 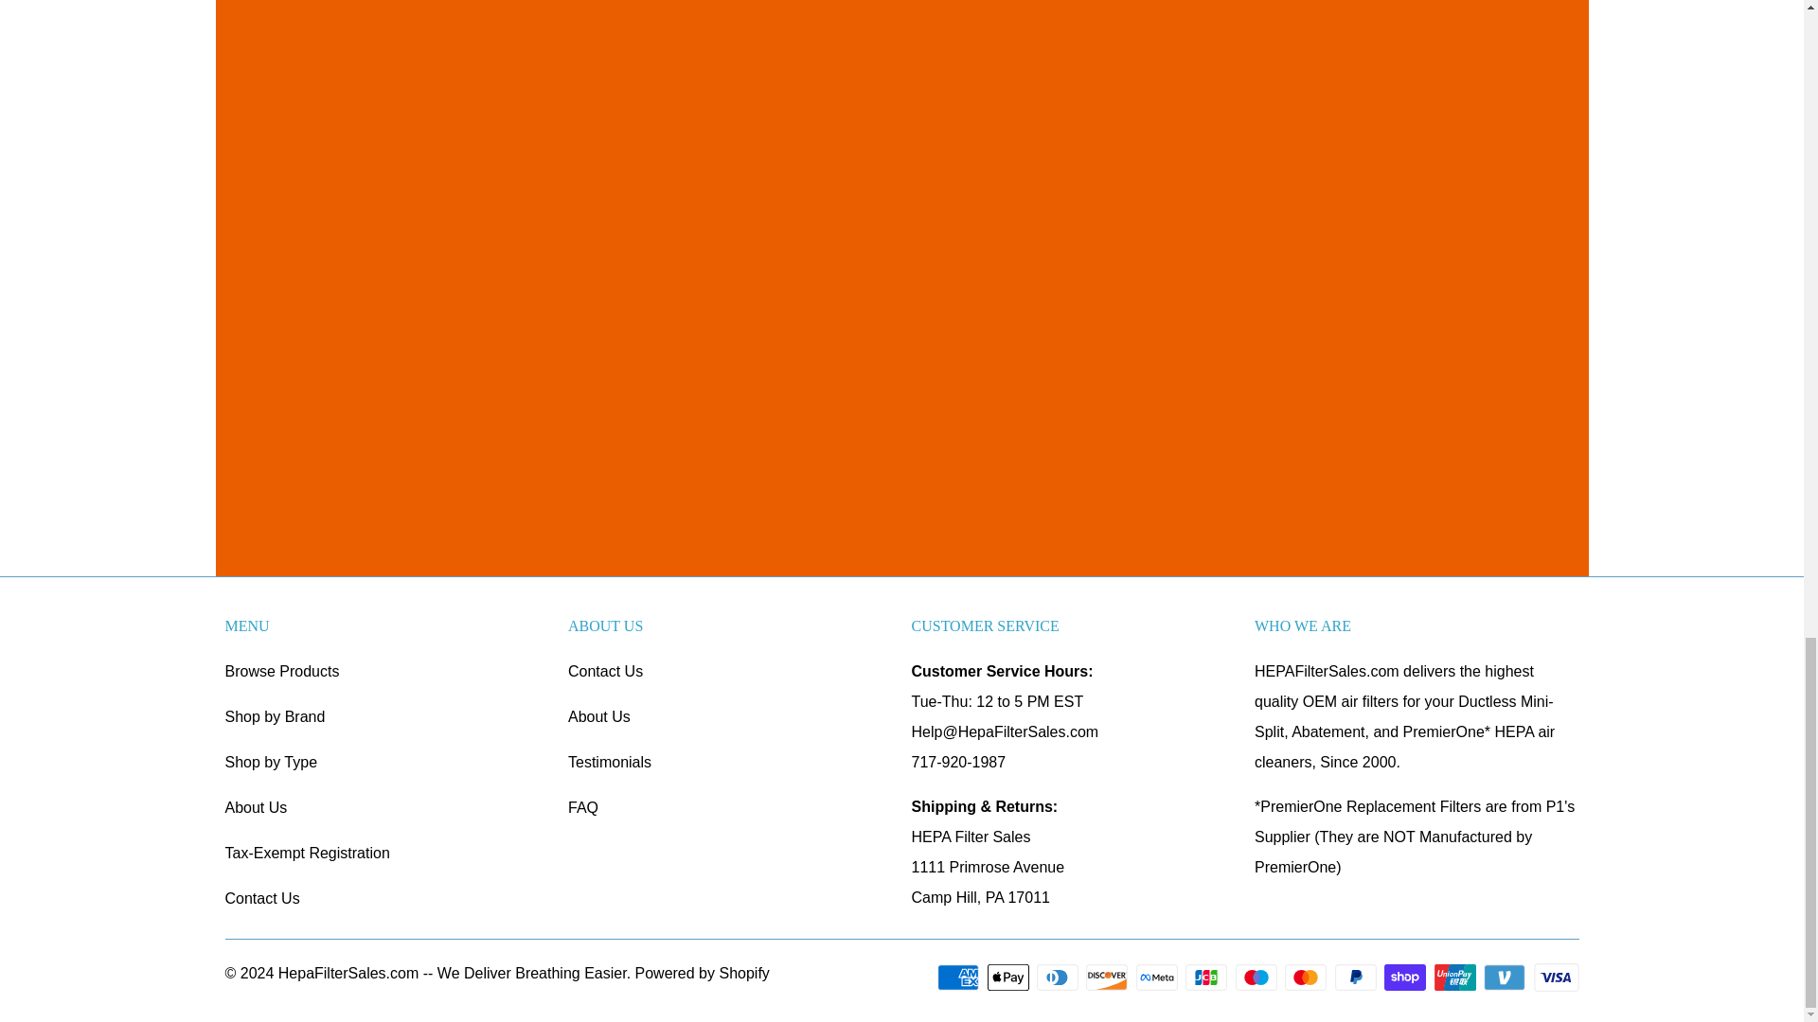 What do you see at coordinates (1159, 977) in the screenshot?
I see `Meta Pay` at bounding box center [1159, 977].